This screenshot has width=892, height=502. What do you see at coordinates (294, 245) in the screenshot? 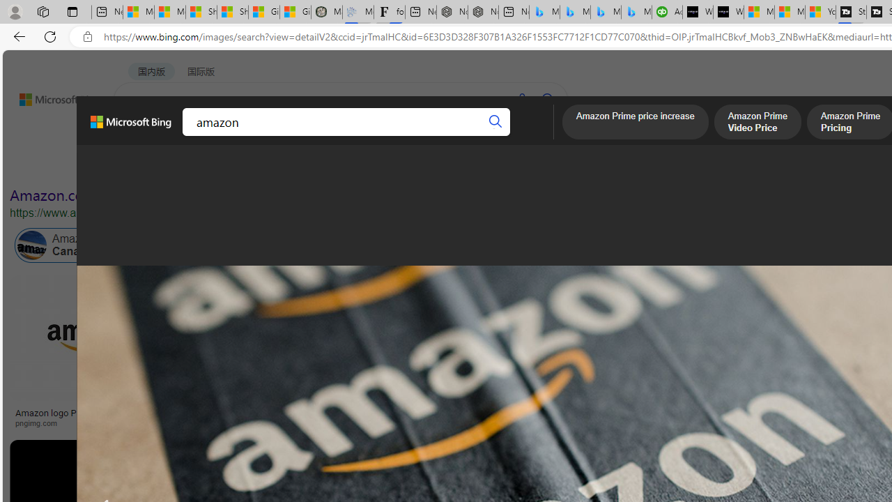
I see `Amazon Kids` at bounding box center [294, 245].